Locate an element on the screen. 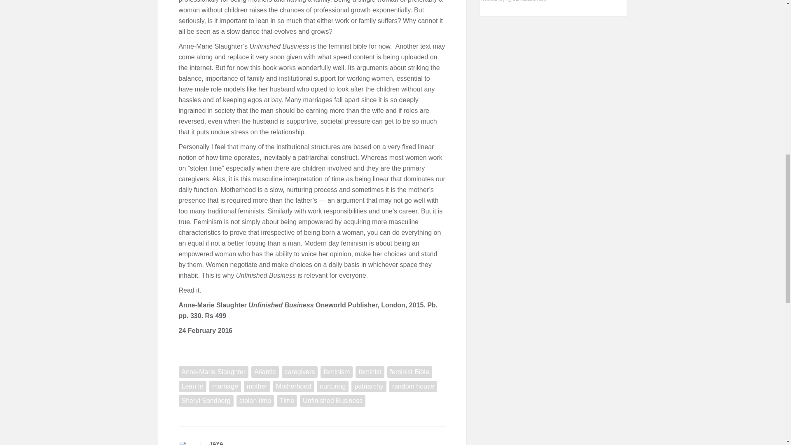 The width and height of the screenshot is (791, 445). mother is located at coordinates (257, 386).